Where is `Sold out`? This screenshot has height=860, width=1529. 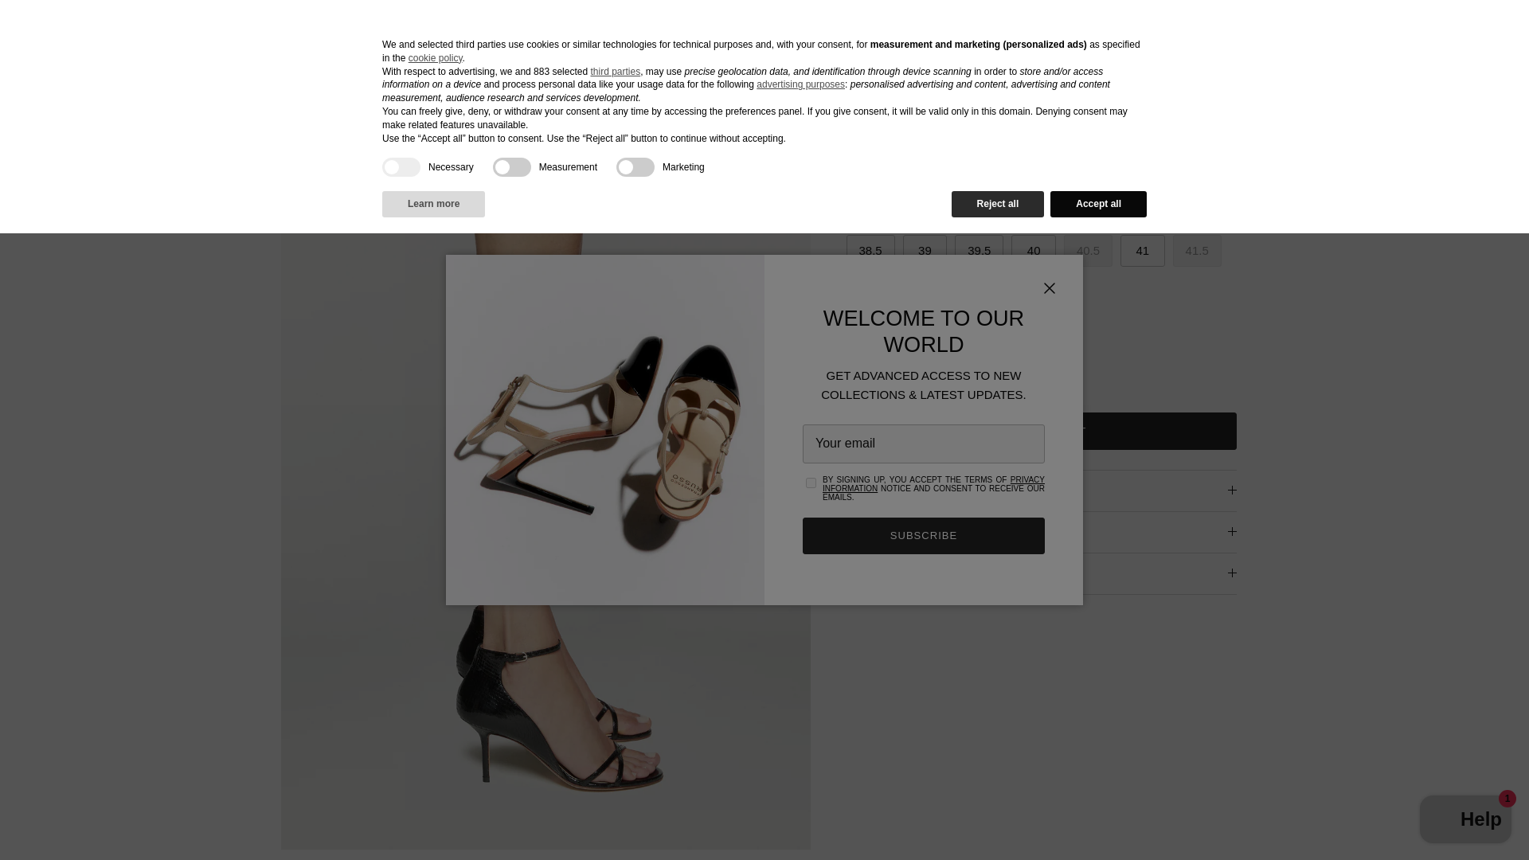
Sold out is located at coordinates (1088, 250).